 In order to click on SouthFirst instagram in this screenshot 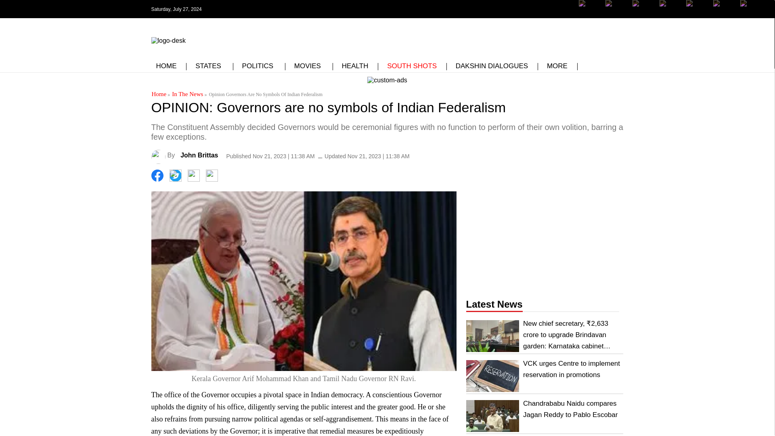, I will do `click(643, 15)`.